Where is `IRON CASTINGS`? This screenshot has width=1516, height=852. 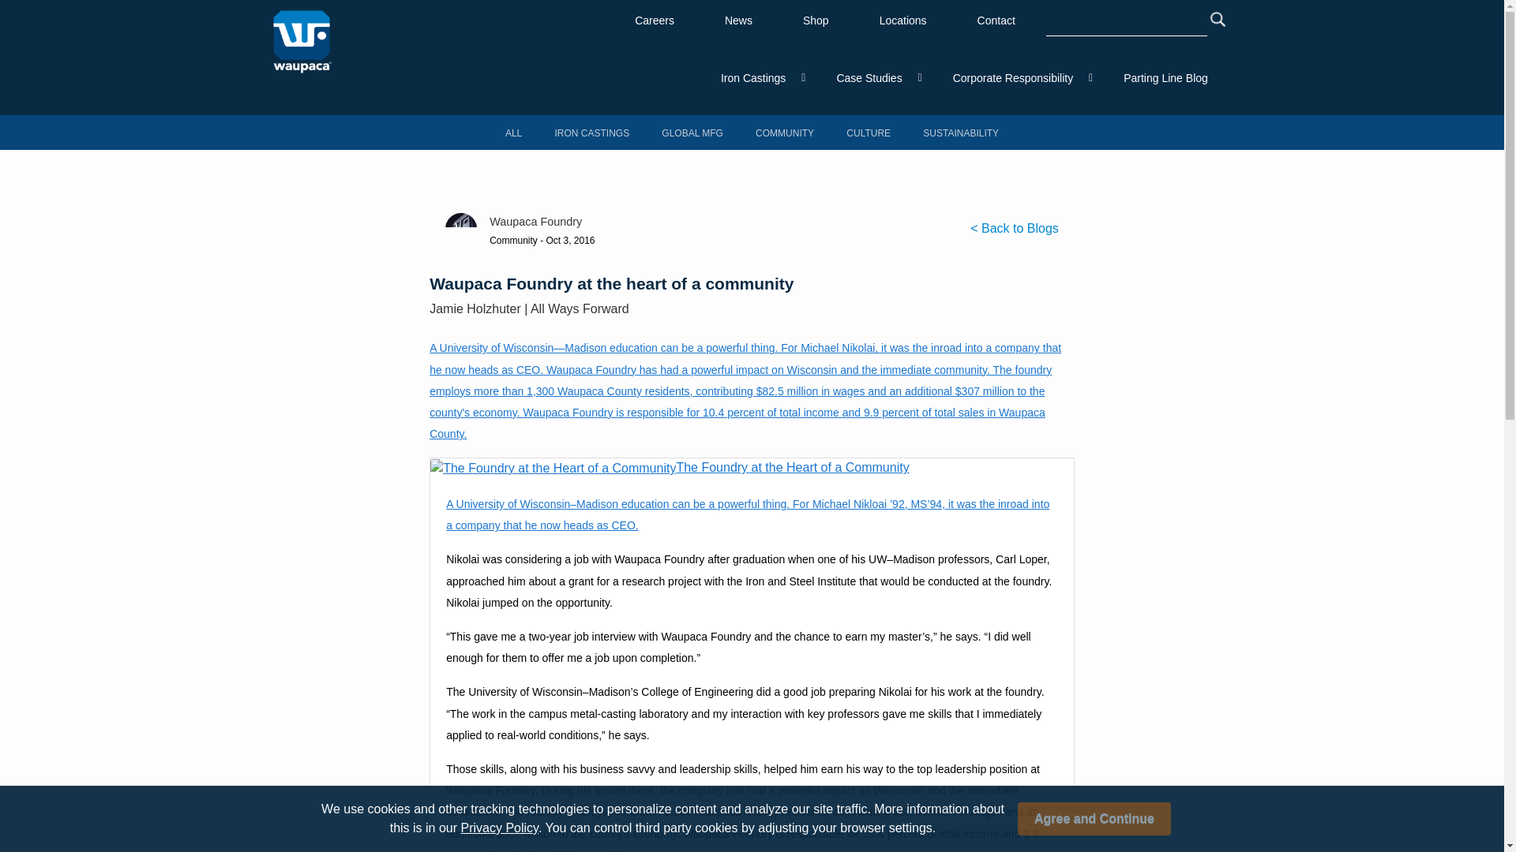 IRON CASTINGS is located at coordinates (592, 133).